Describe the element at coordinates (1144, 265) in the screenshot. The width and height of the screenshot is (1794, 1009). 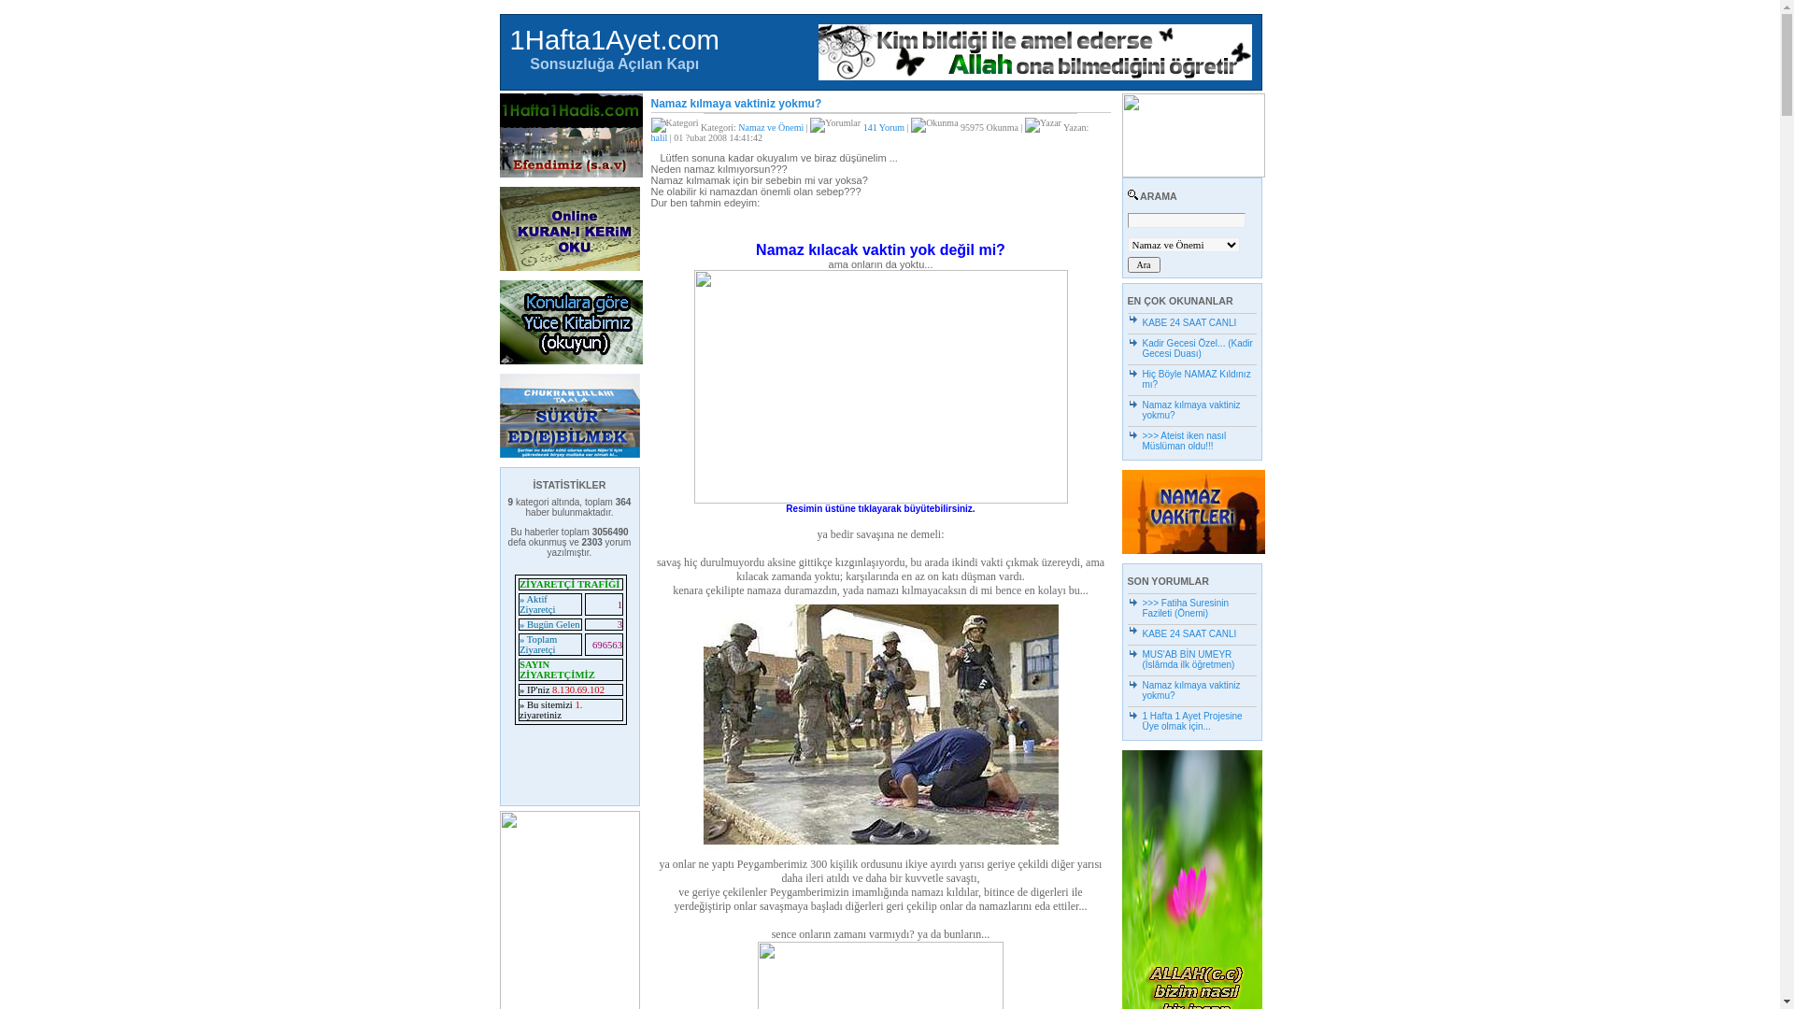
I see ` Ara ` at that location.